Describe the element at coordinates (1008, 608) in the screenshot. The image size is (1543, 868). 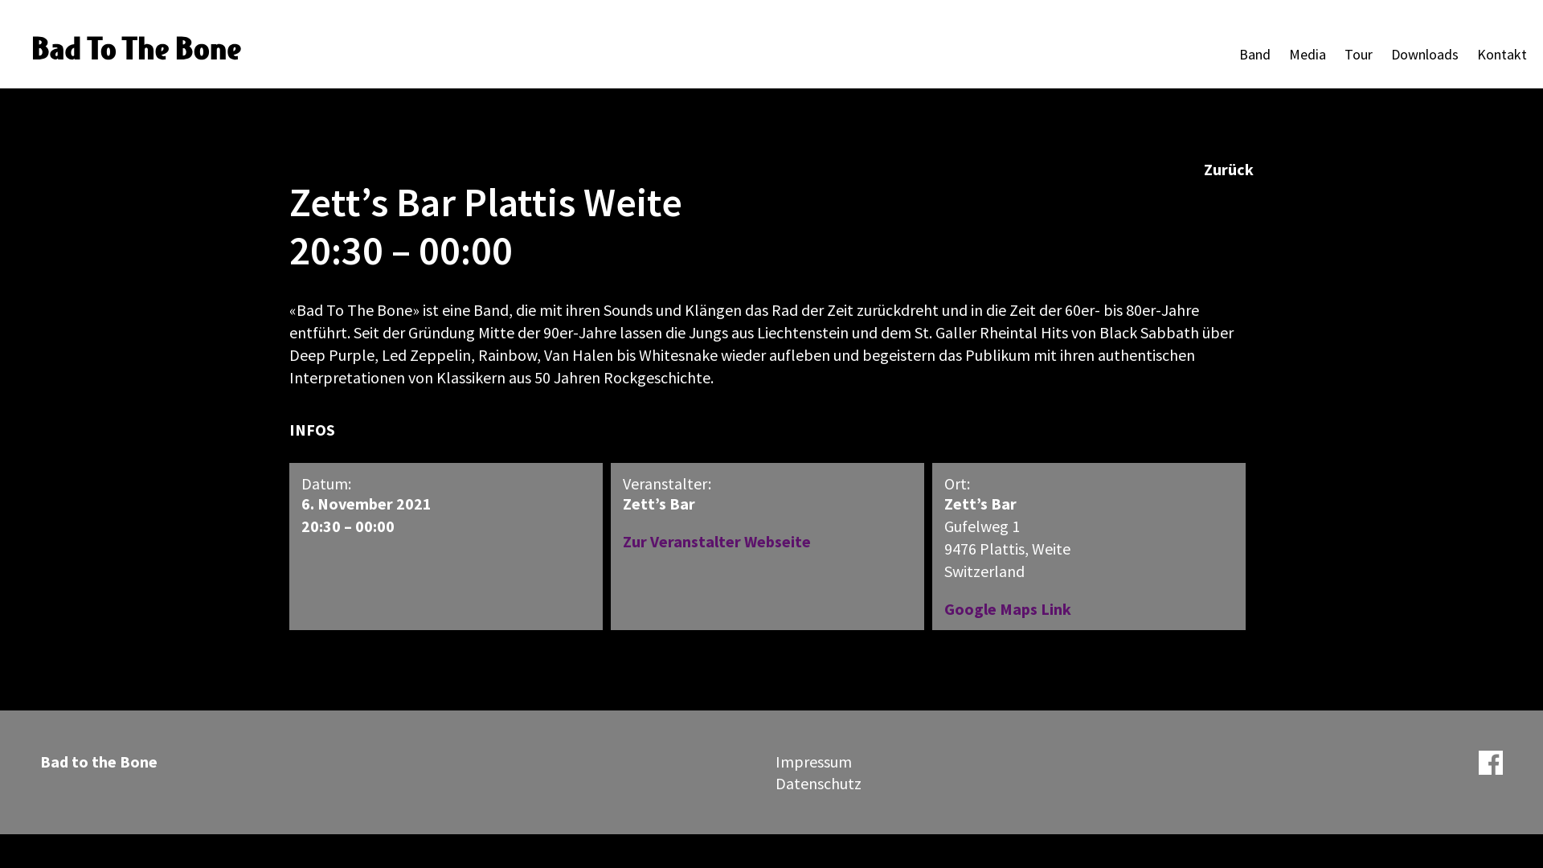
I see `Google Maps Link` at that location.